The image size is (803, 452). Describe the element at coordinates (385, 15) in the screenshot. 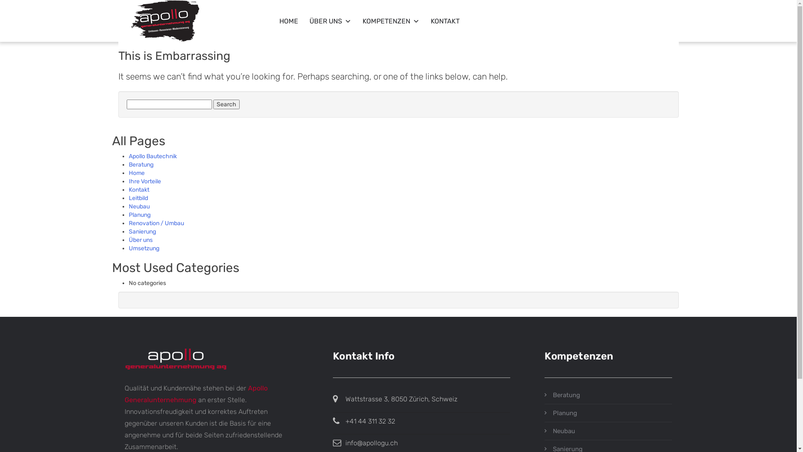

I see `KOMPETENZEN` at that location.